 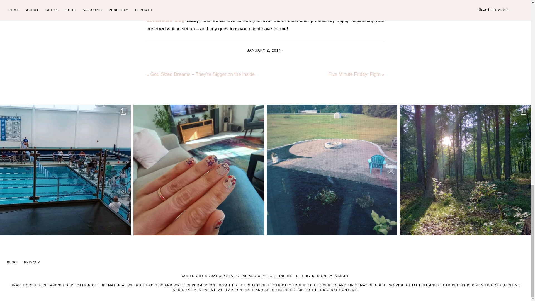 What do you see at coordinates (321, 12) in the screenshot?
I see `coffitivity.com` at bounding box center [321, 12].